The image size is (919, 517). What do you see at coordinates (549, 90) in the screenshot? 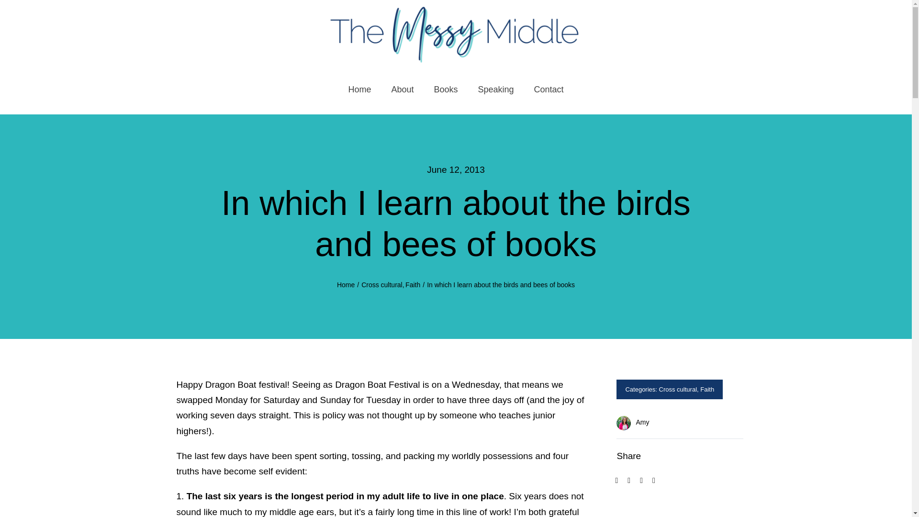
I see `Contact` at bounding box center [549, 90].